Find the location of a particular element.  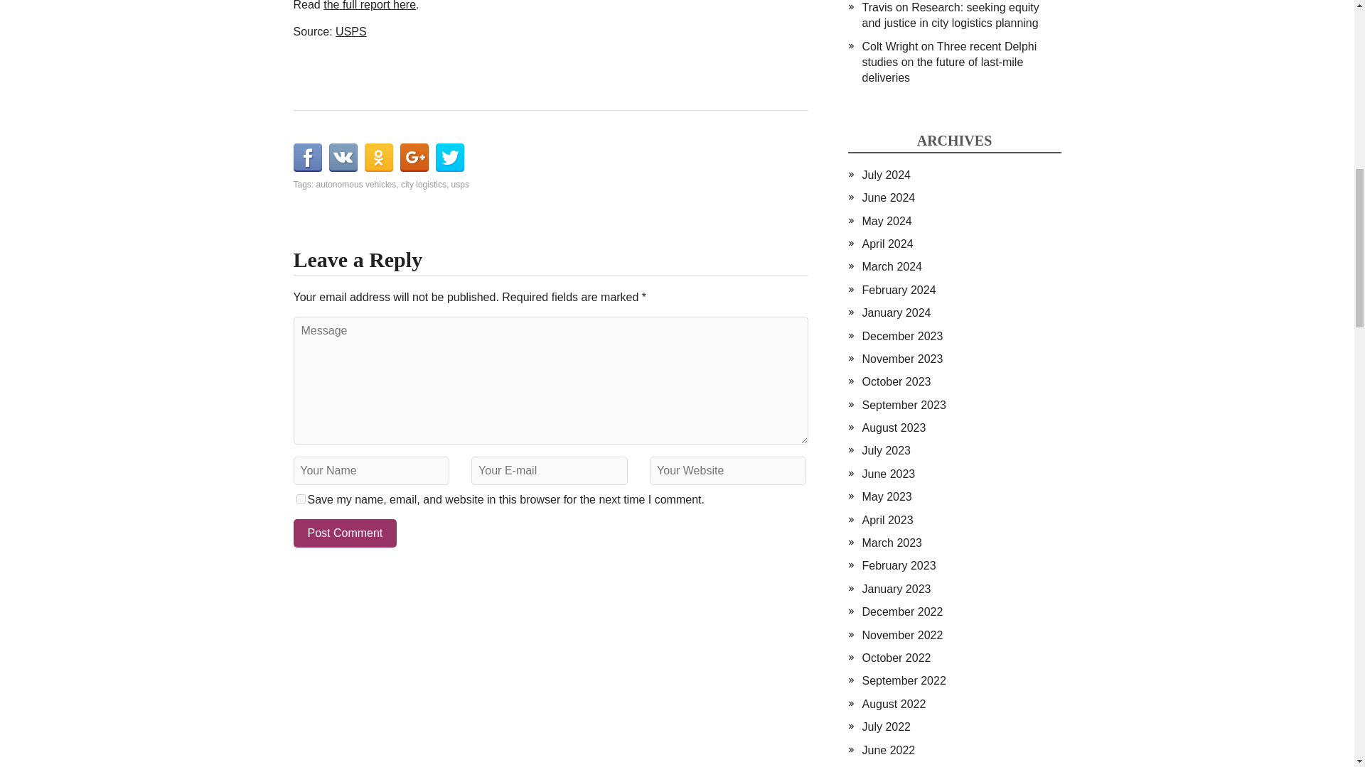

July 2024 is located at coordinates (886, 175).